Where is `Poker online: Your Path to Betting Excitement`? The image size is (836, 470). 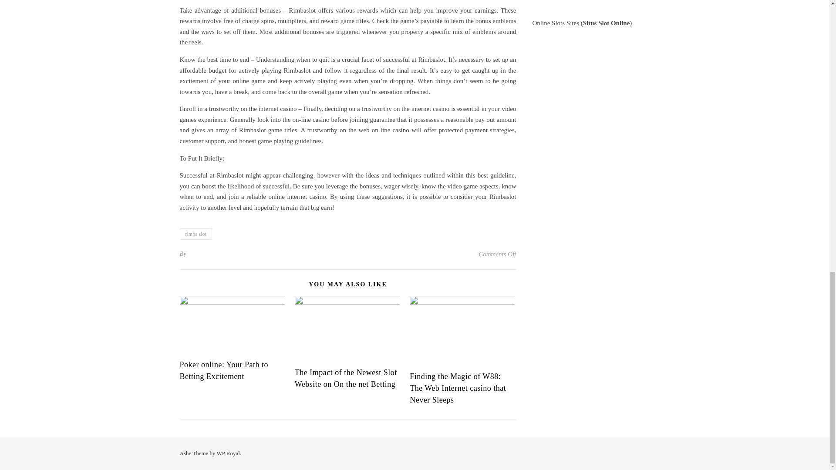
Poker online: Your Path to Betting Excitement is located at coordinates (224, 370).